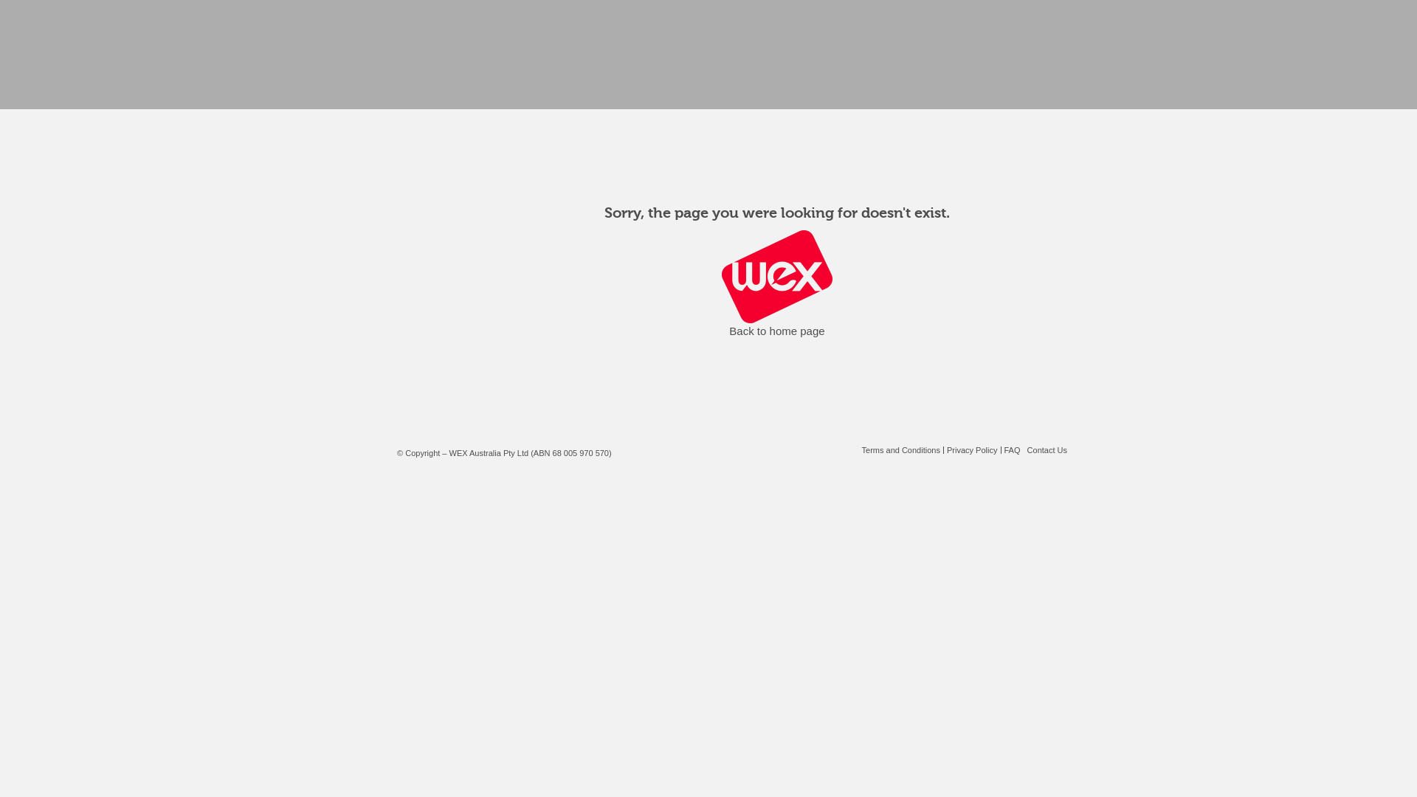  What do you see at coordinates (776, 331) in the screenshot?
I see `Back to home page` at bounding box center [776, 331].